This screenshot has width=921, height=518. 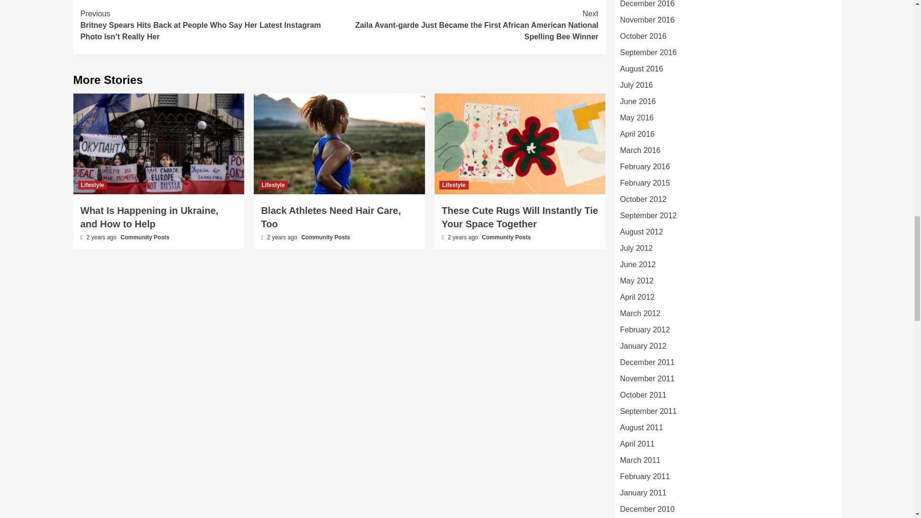 What do you see at coordinates (520, 217) in the screenshot?
I see `These Cute Rugs Will Instantly Tie Your Space Together` at bounding box center [520, 217].